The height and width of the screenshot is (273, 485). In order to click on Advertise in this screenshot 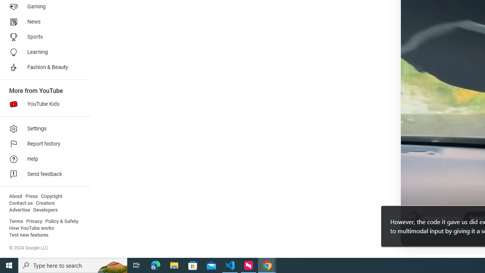, I will do `click(20, 210)`.